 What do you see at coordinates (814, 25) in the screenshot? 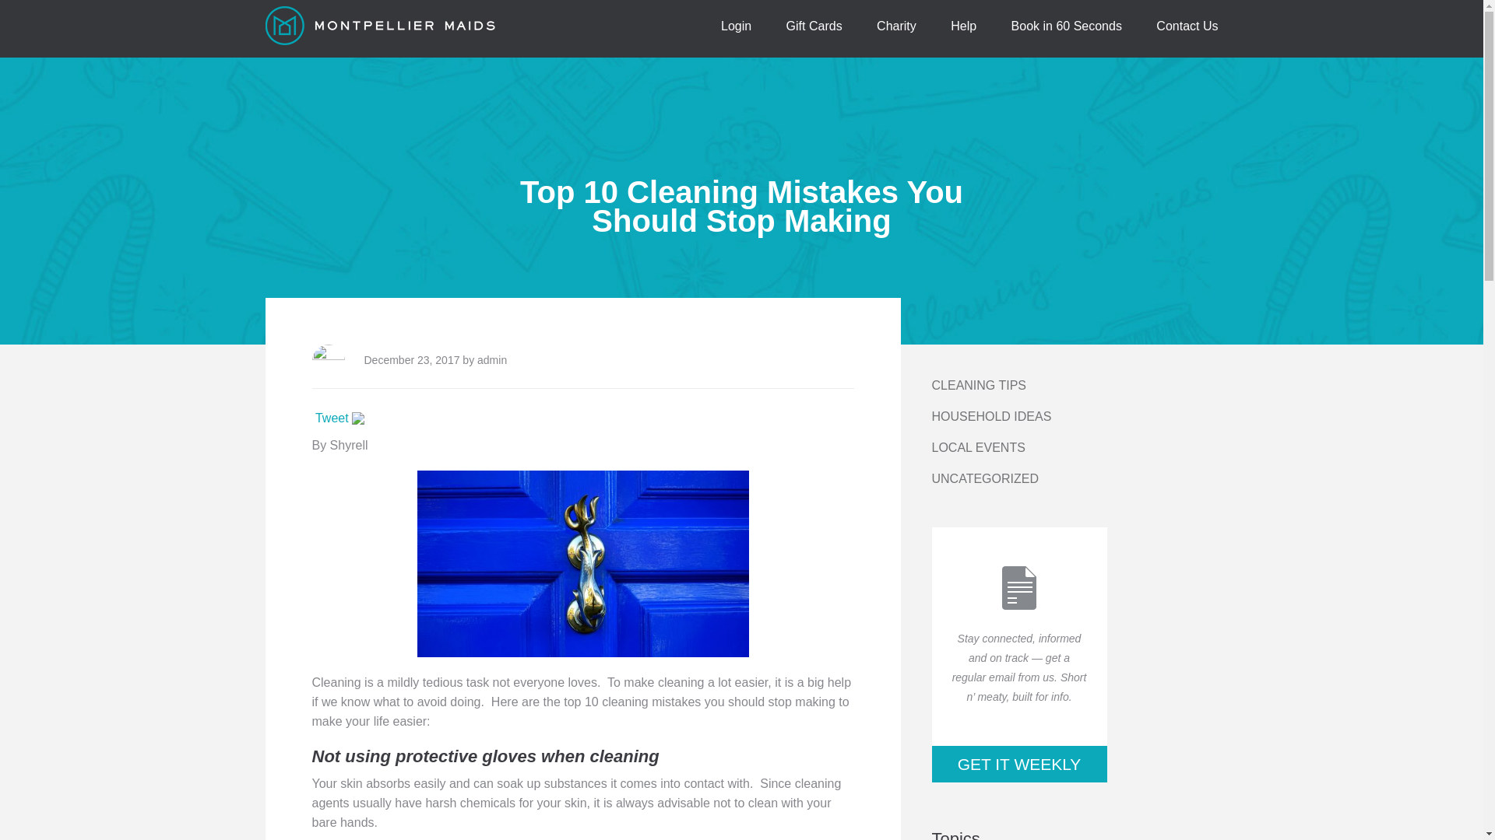
I see `Gift Cards` at bounding box center [814, 25].